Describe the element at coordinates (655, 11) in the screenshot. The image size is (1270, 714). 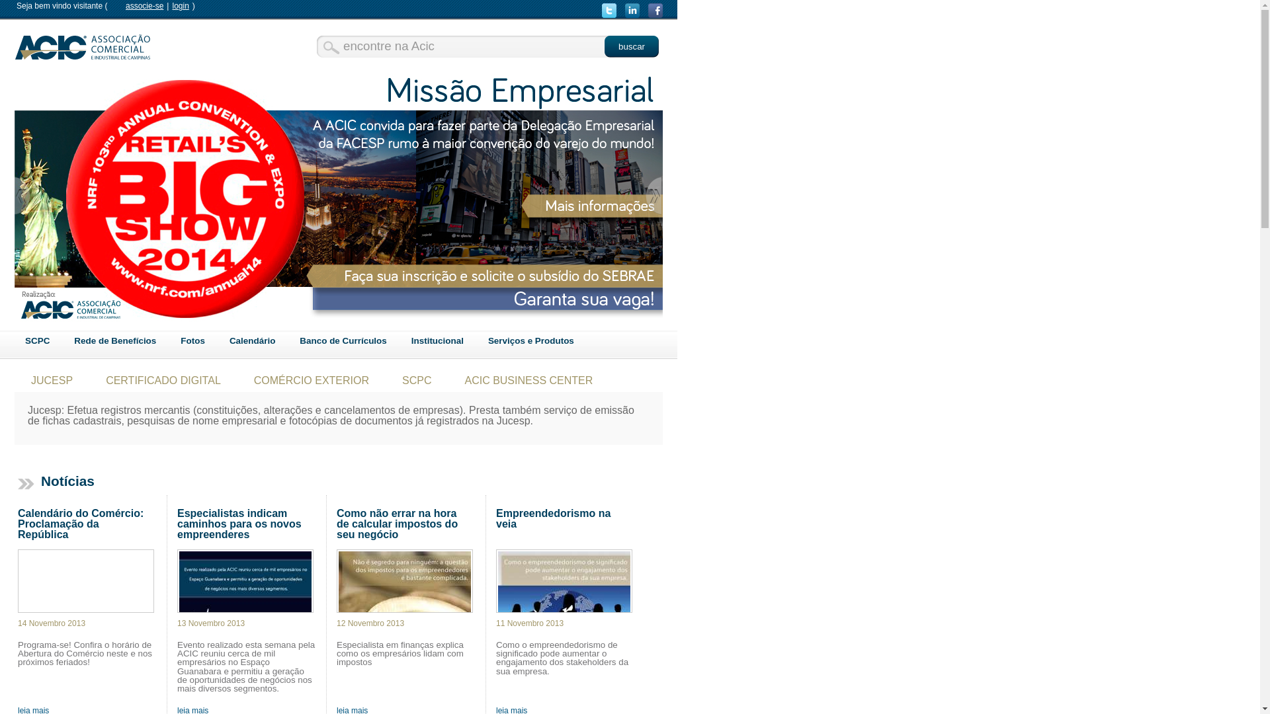
I see `Facebook` at that location.